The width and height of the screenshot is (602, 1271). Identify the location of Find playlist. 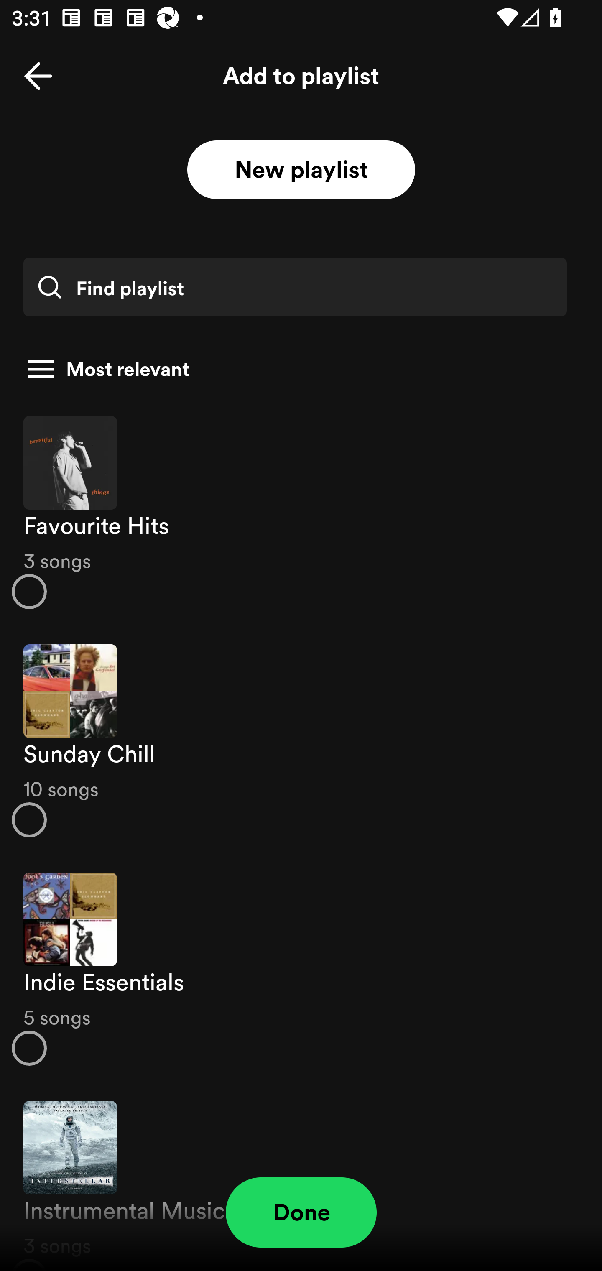
(295, 287).